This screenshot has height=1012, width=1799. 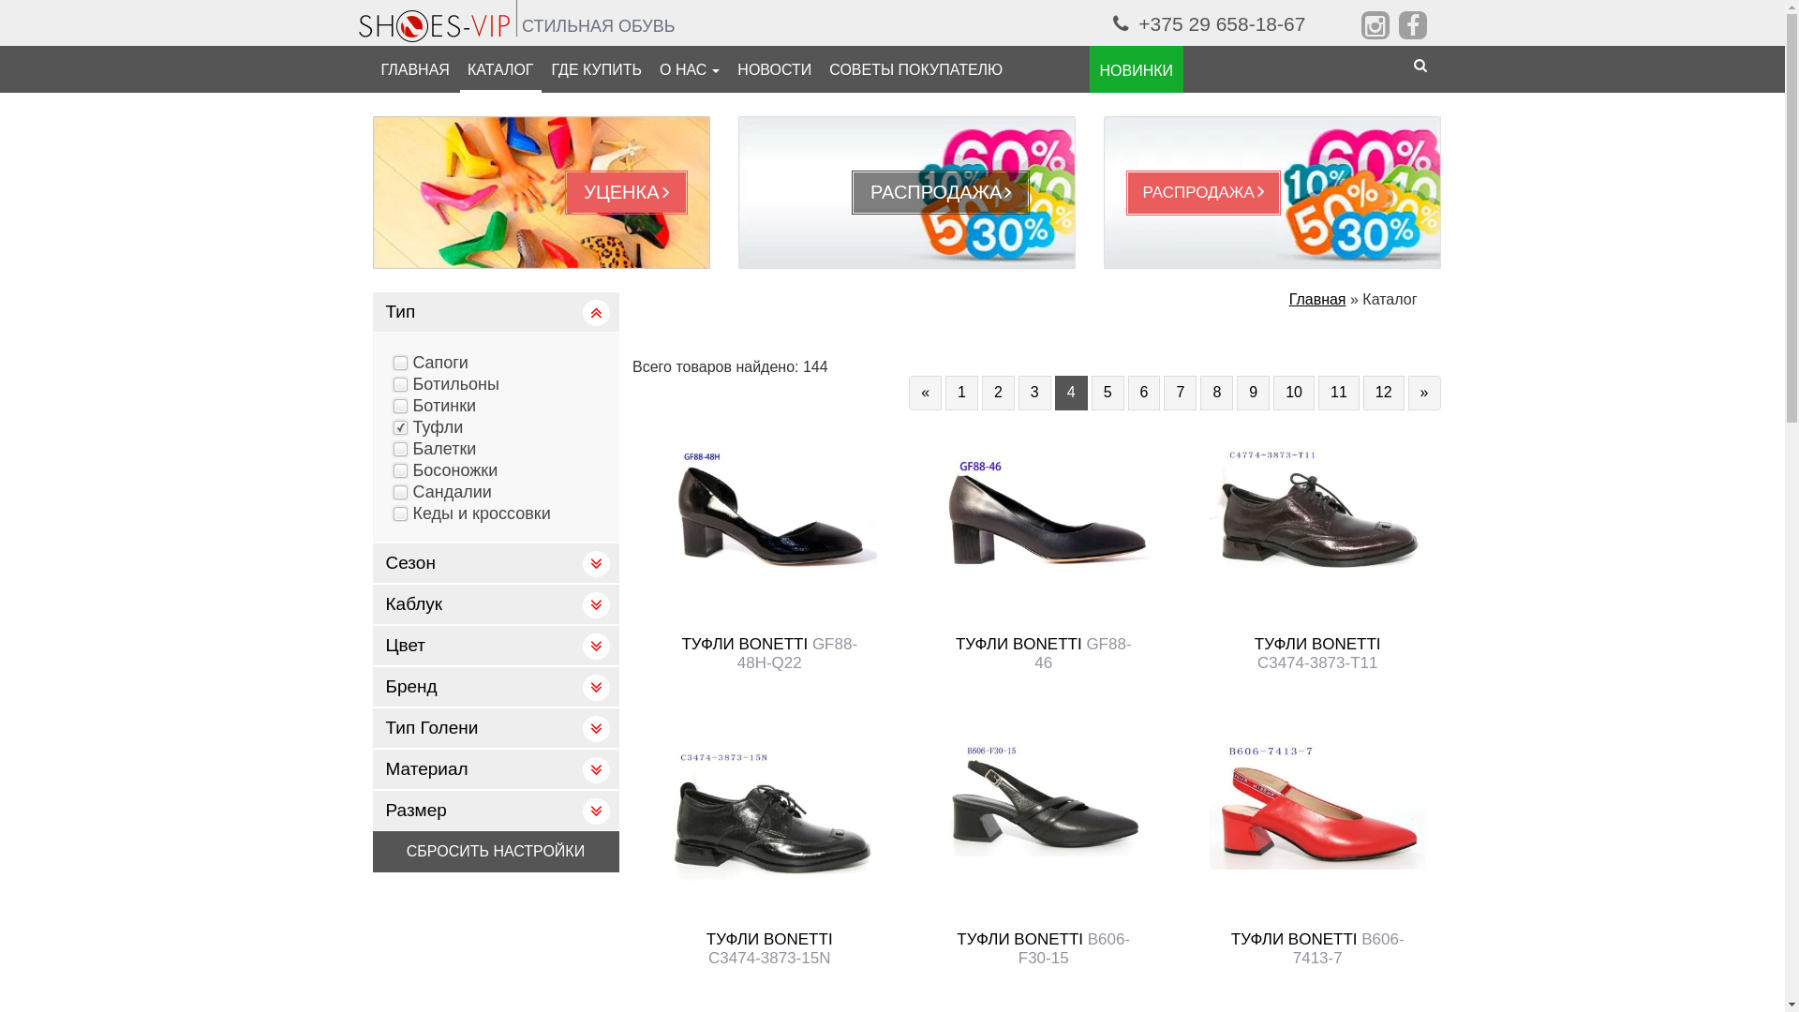 What do you see at coordinates (1294, 394) in the screenshot?
I see `10` at bounding box center [1294, 394].